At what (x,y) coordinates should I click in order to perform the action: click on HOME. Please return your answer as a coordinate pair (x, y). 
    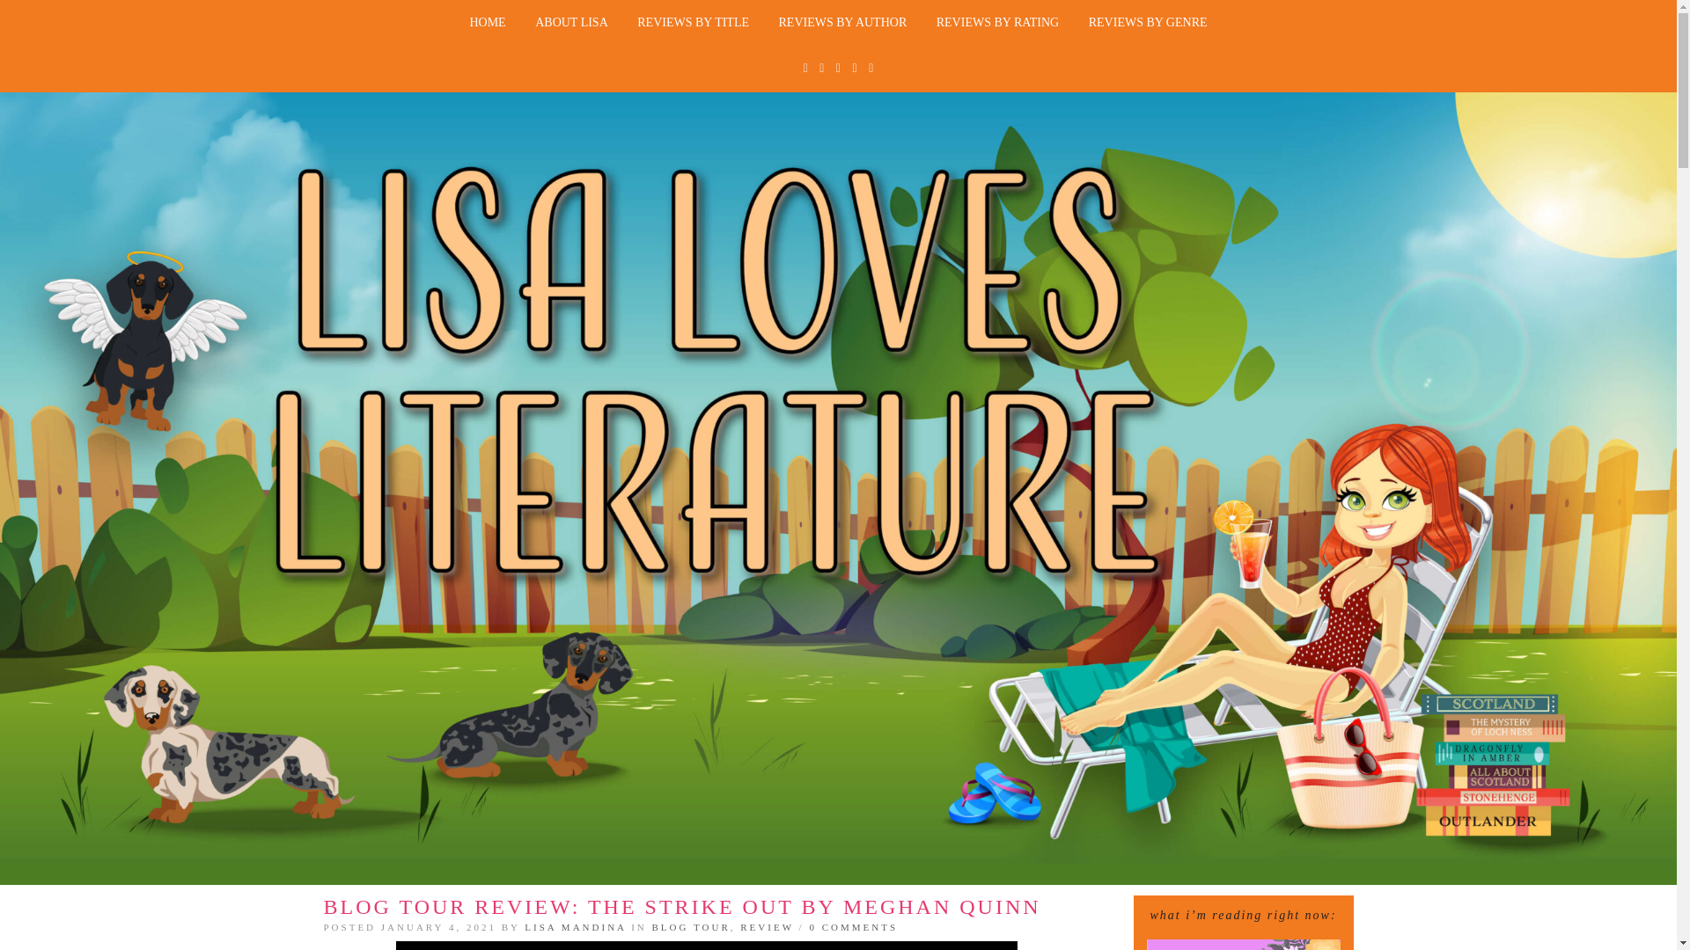
    Looking at the image, I should click on (488, 23).